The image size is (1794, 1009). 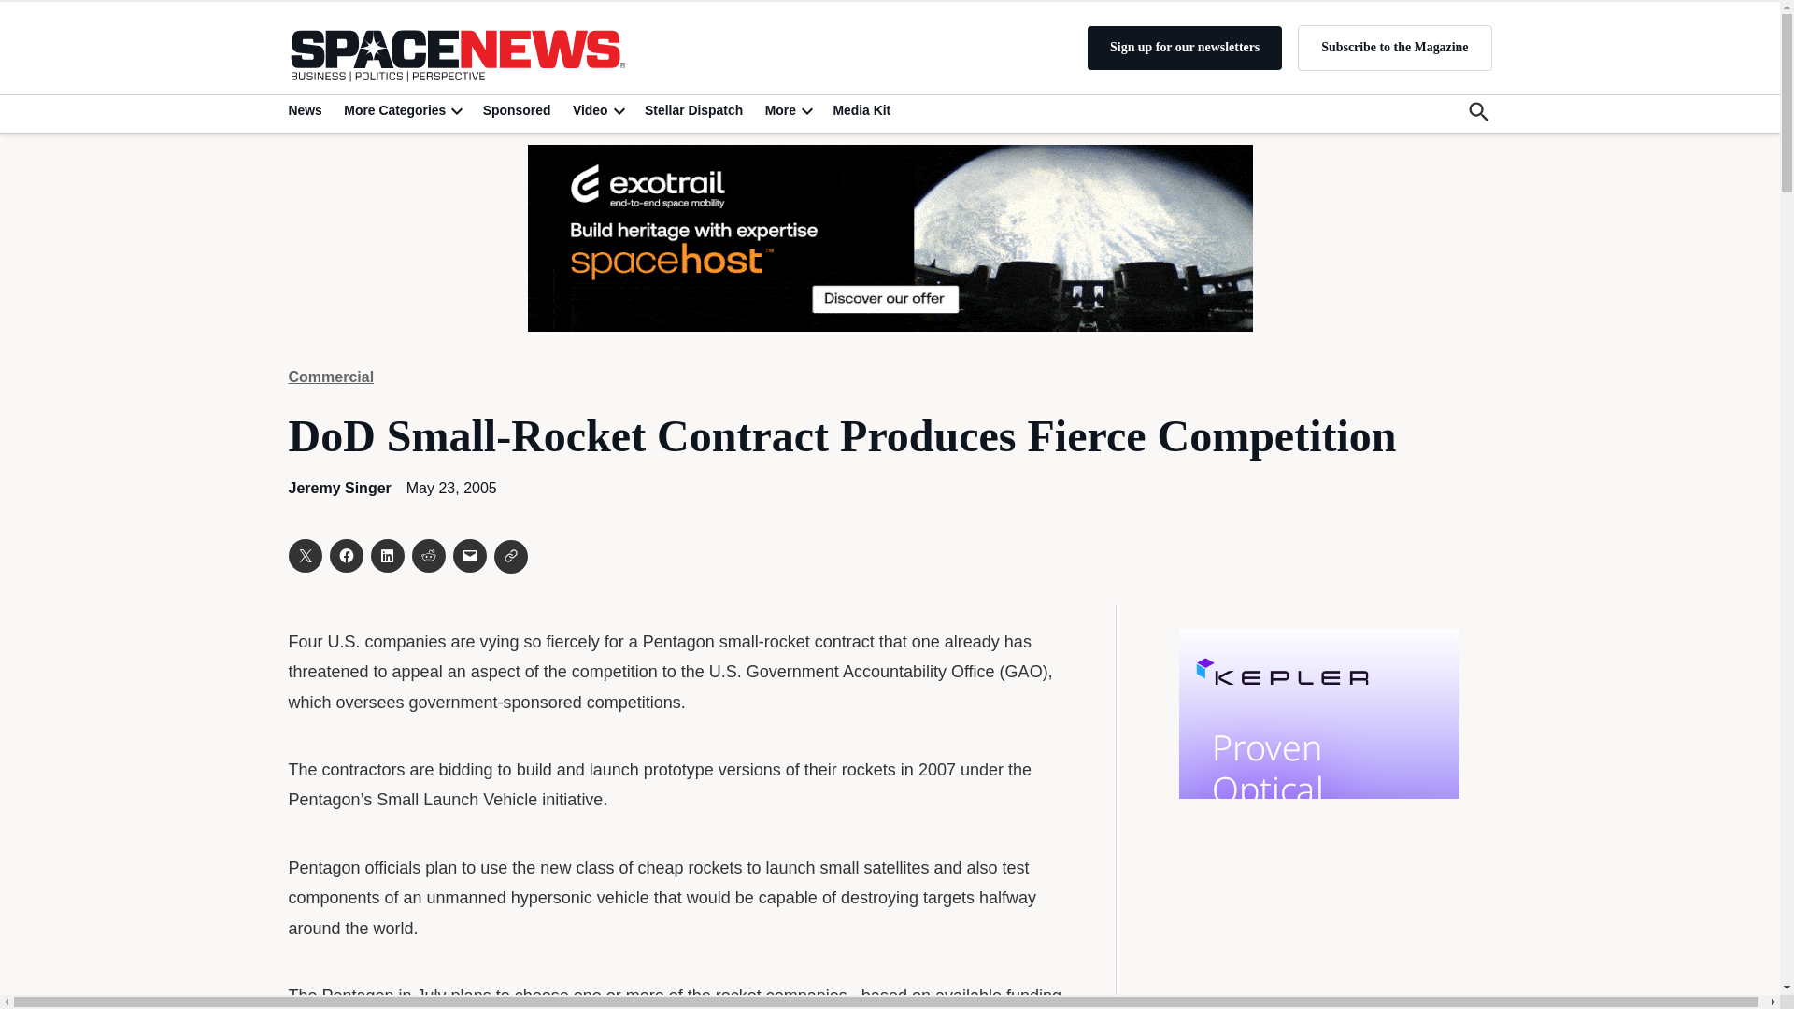 What do you see at coordinates (469, 555) in the screenshot?
I see `Click to email a link to a friend` at bounding box center [469, 555].